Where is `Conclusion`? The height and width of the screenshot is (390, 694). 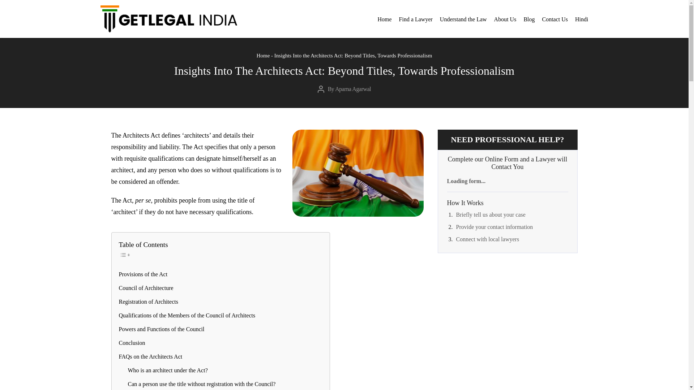 Conclusion is located at coordinates (132, 343).